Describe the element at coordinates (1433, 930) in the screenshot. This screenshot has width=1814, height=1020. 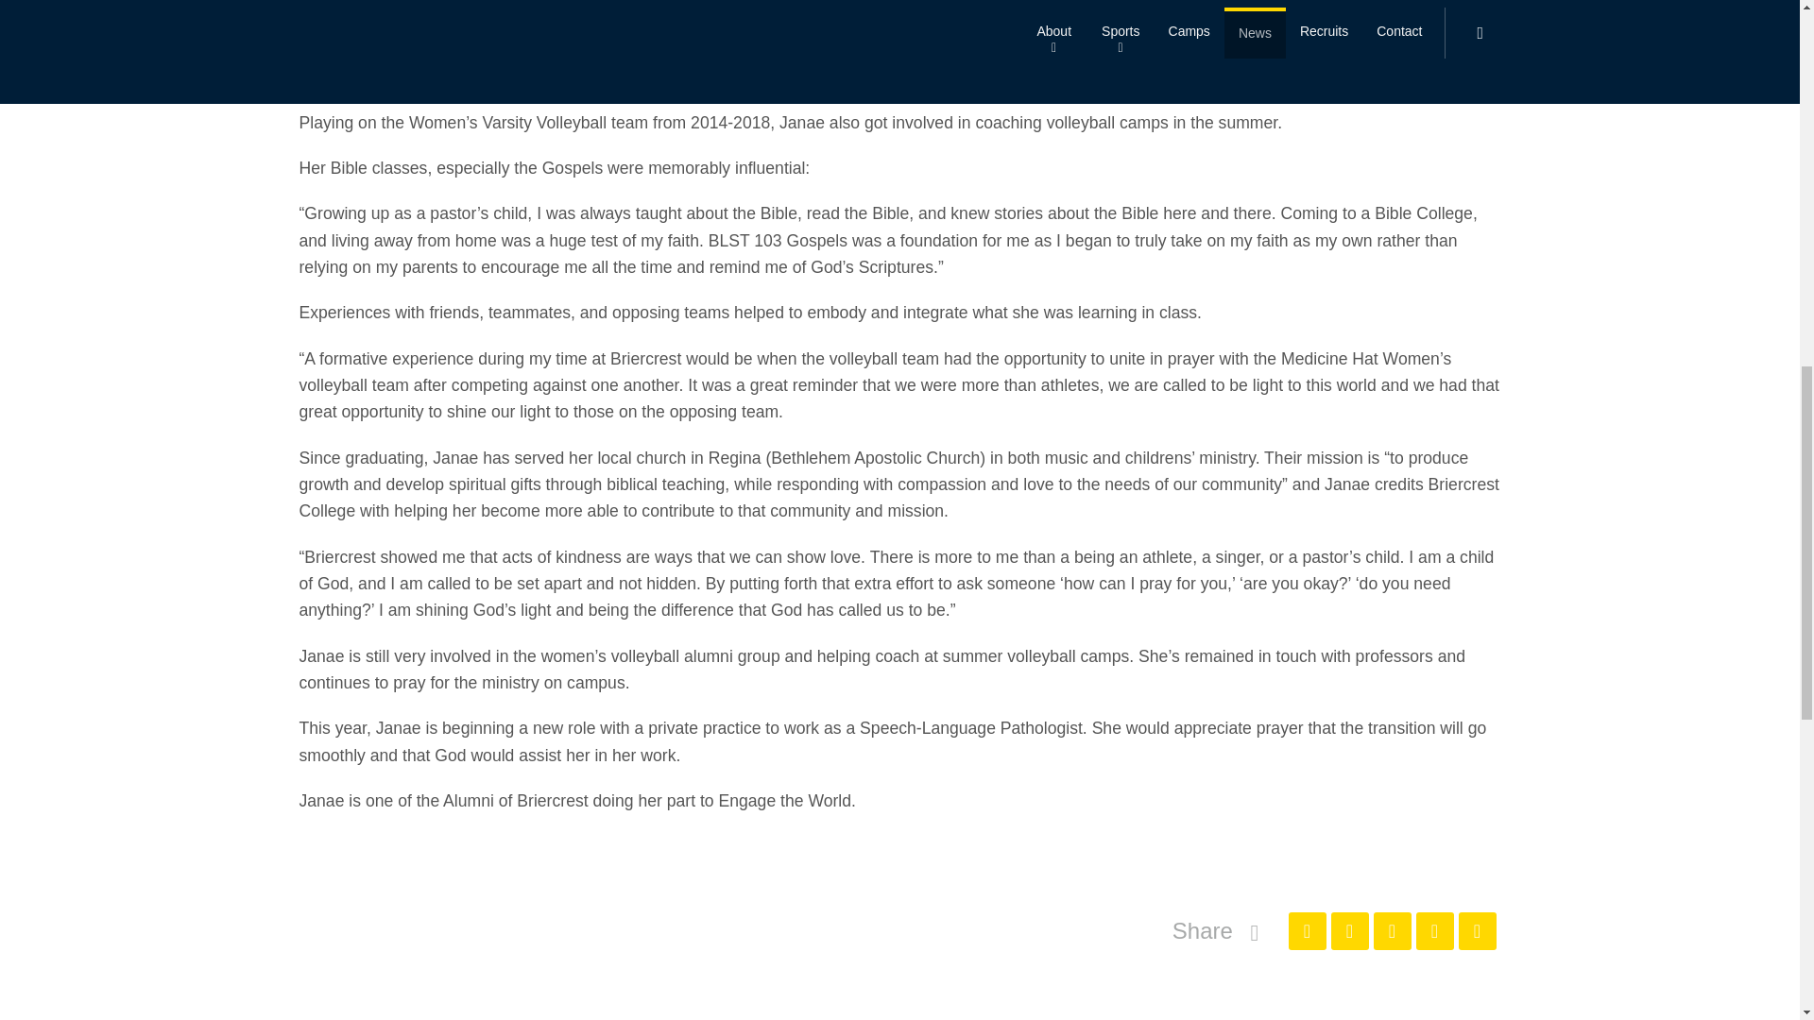
I see `share this to LinkedIn` at that location.